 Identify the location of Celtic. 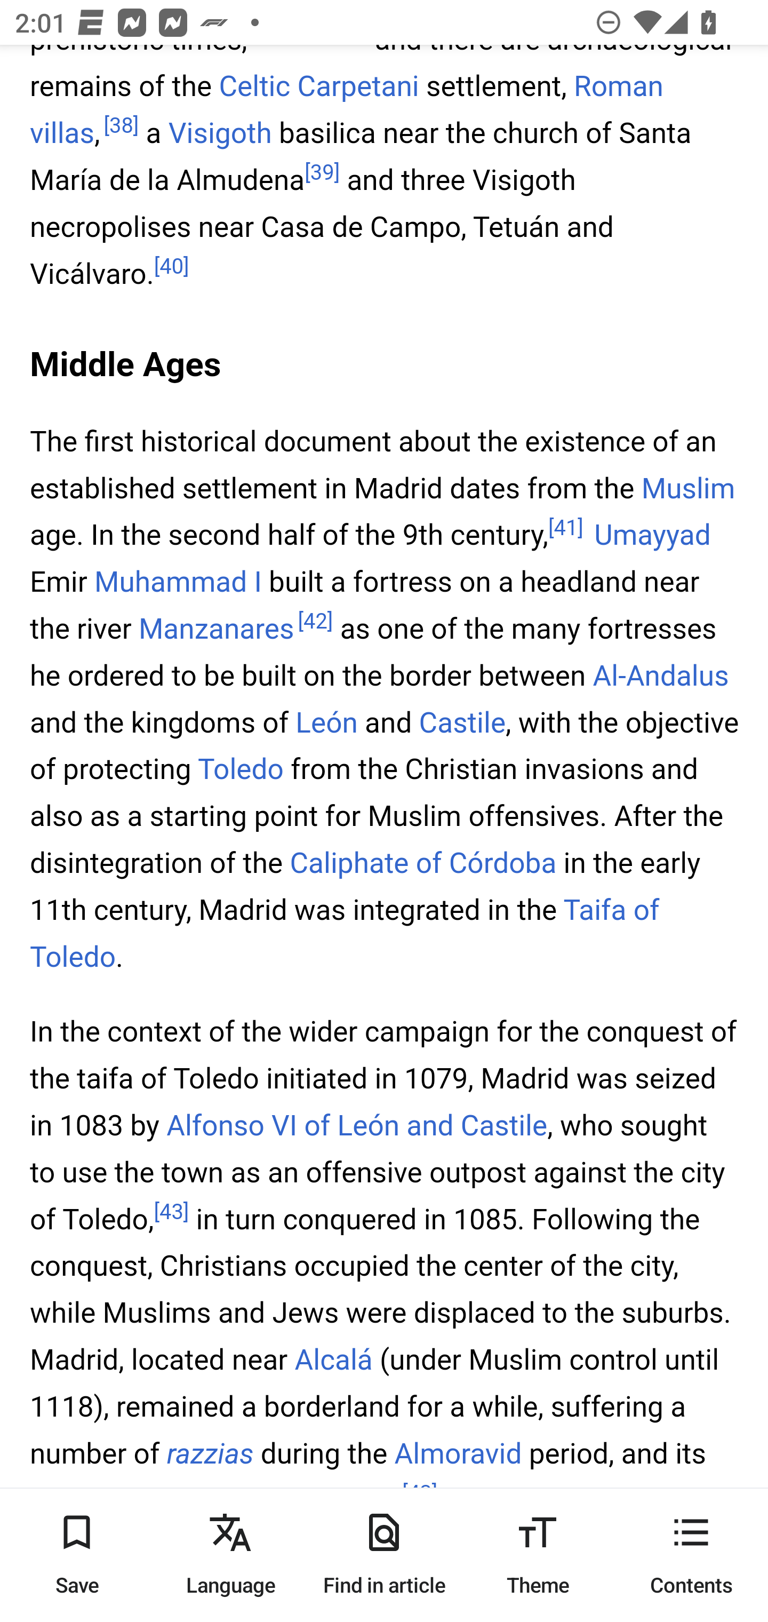
(254, 85).